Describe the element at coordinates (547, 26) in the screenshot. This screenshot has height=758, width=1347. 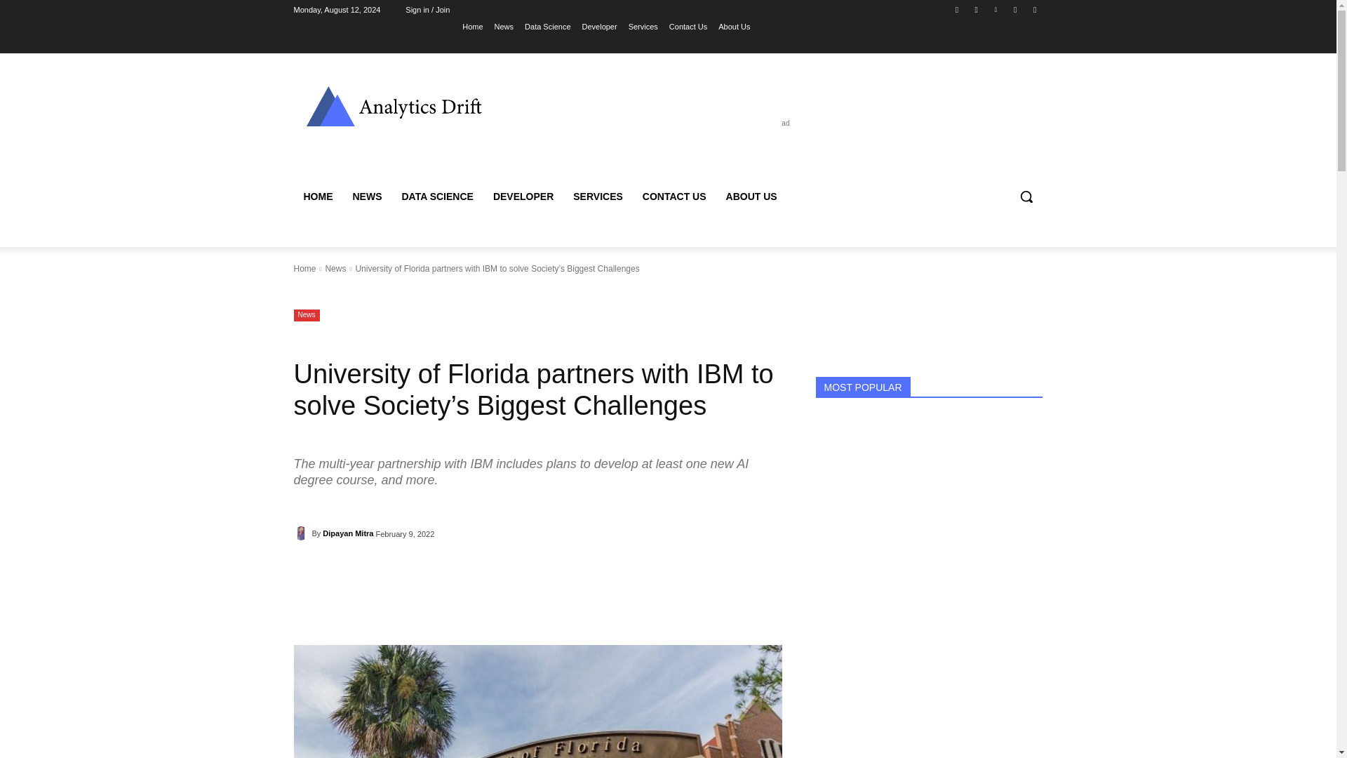
I see `Data Science` at that location.